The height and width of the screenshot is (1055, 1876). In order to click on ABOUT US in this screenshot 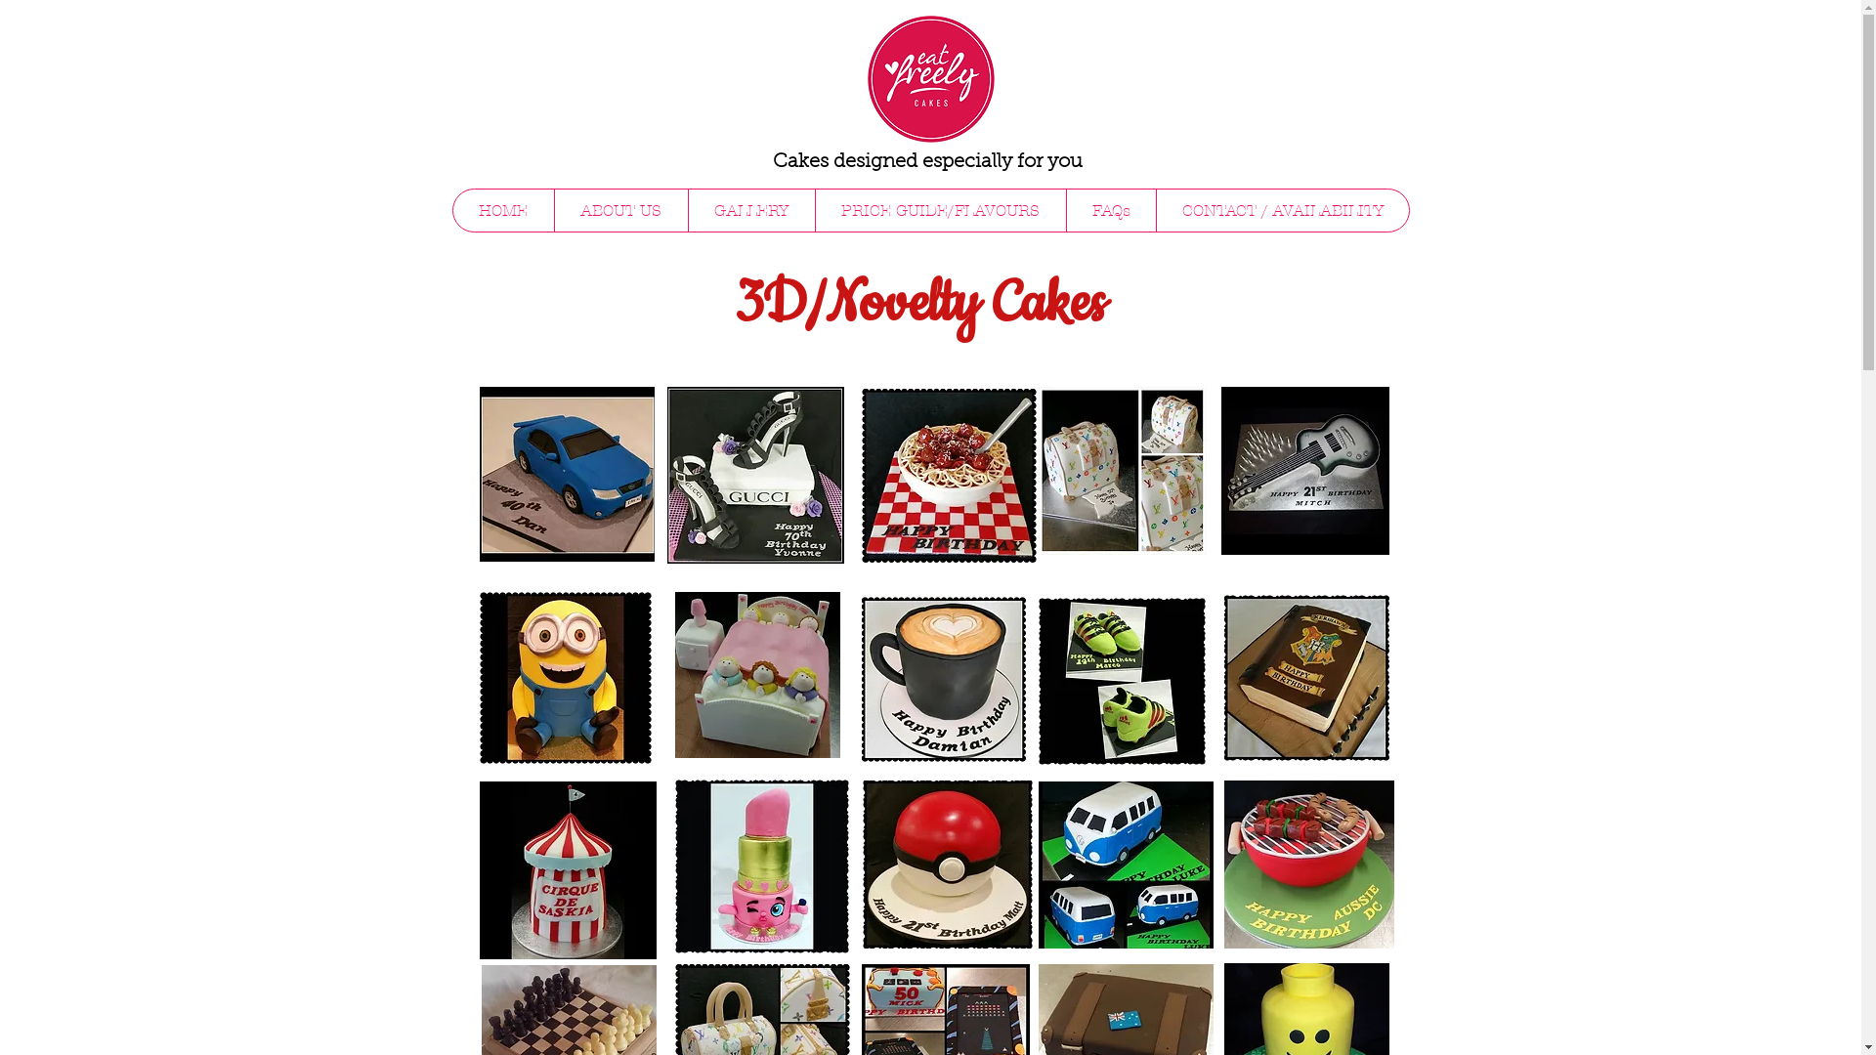, I will do `click(619, 211)`.